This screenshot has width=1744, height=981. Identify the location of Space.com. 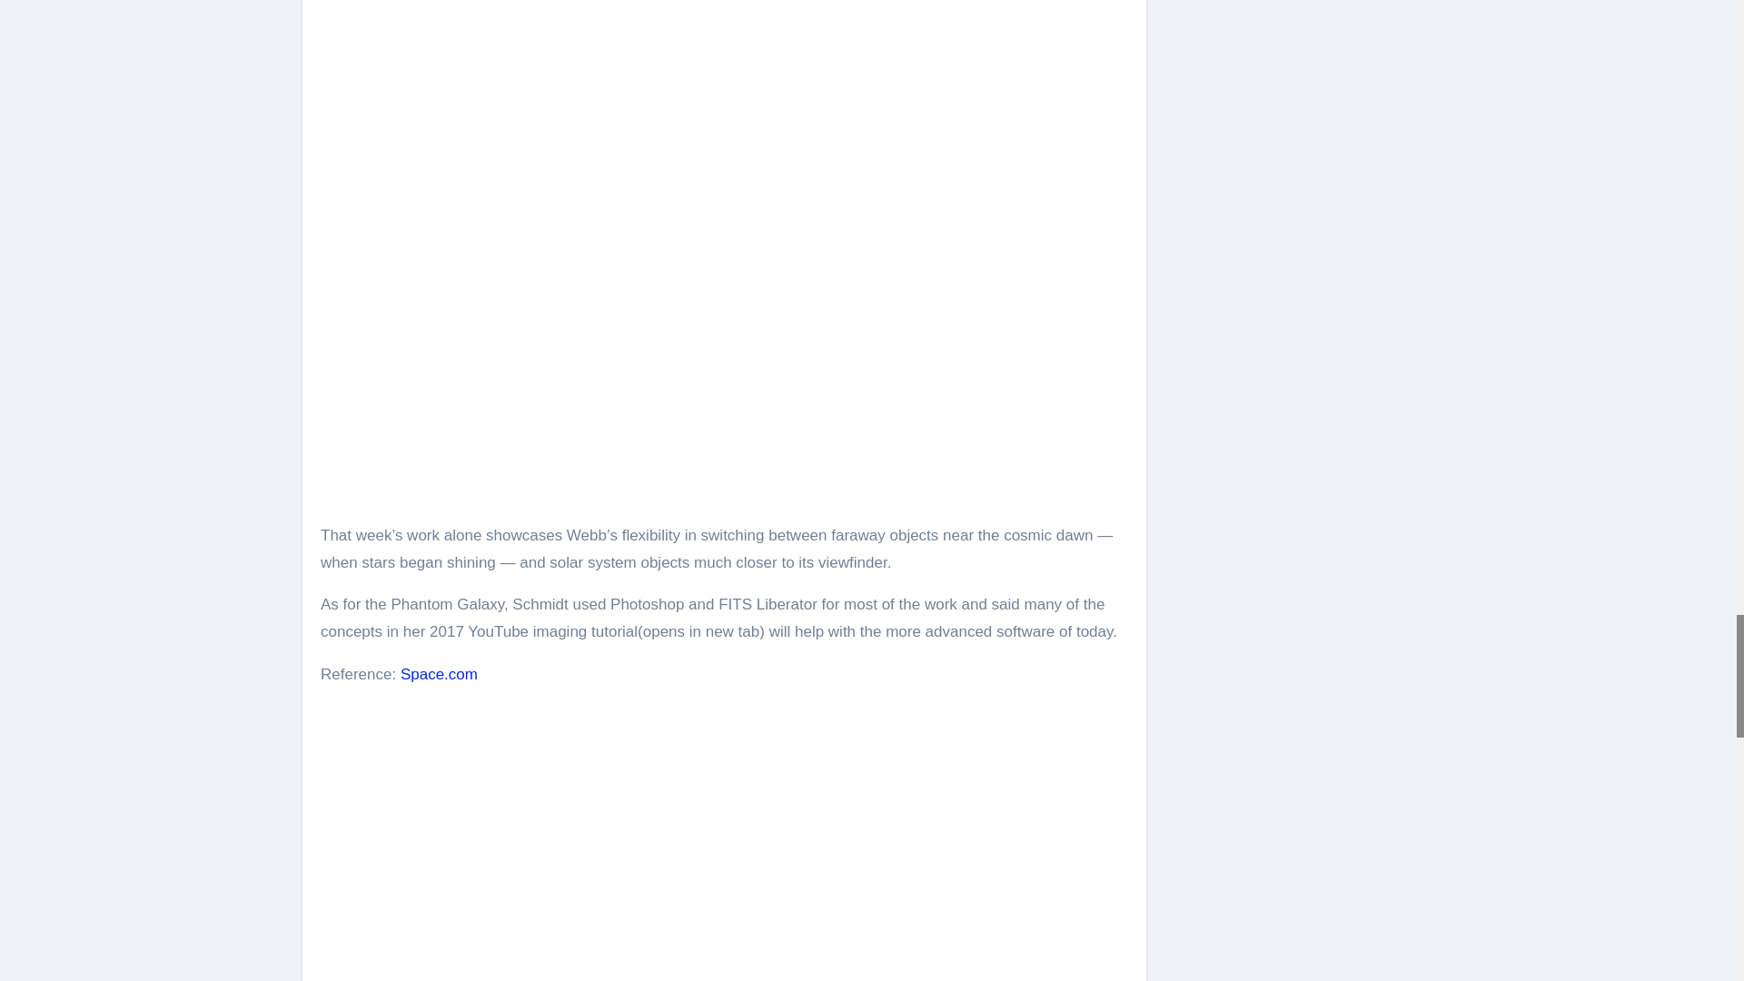
(440, 674).